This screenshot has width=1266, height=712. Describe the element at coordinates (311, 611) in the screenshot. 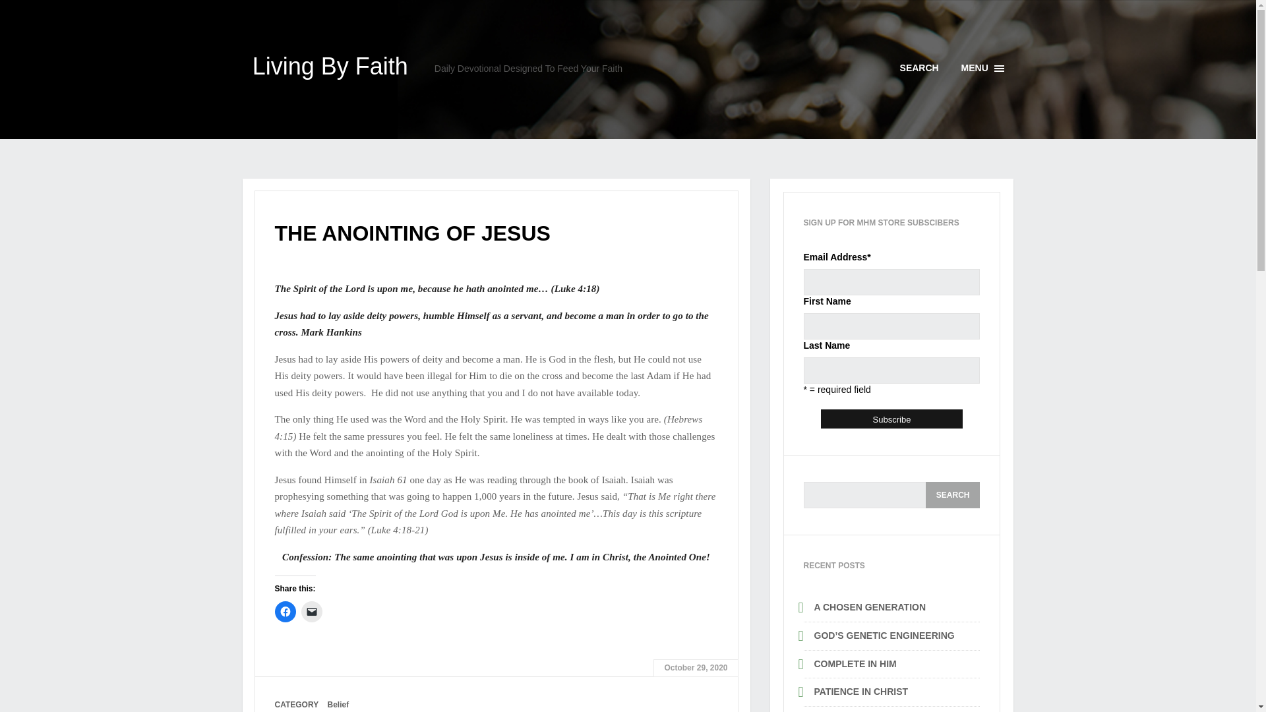

I see `Click to email a link to a friend` at that location.